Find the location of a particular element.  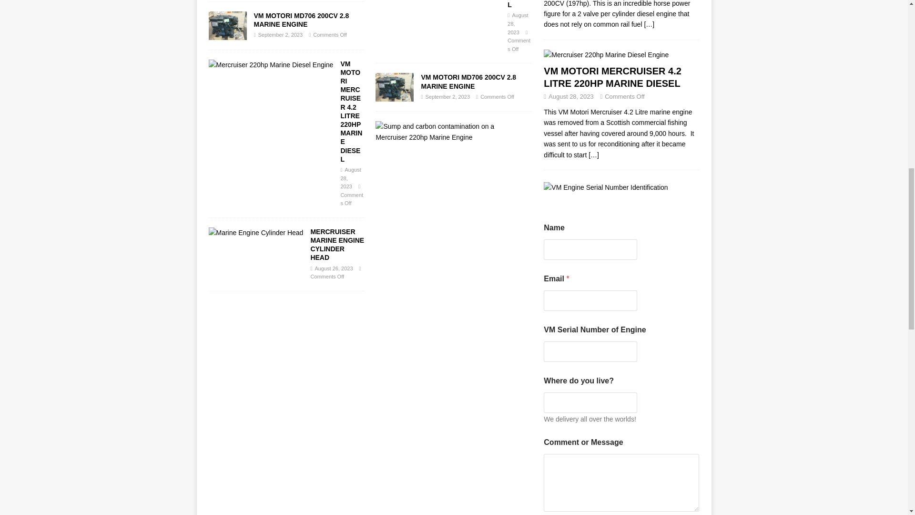

VM MOTORI MD706 200CV 2.8 MARINE ENGINE is located at coordinates (301, 20).